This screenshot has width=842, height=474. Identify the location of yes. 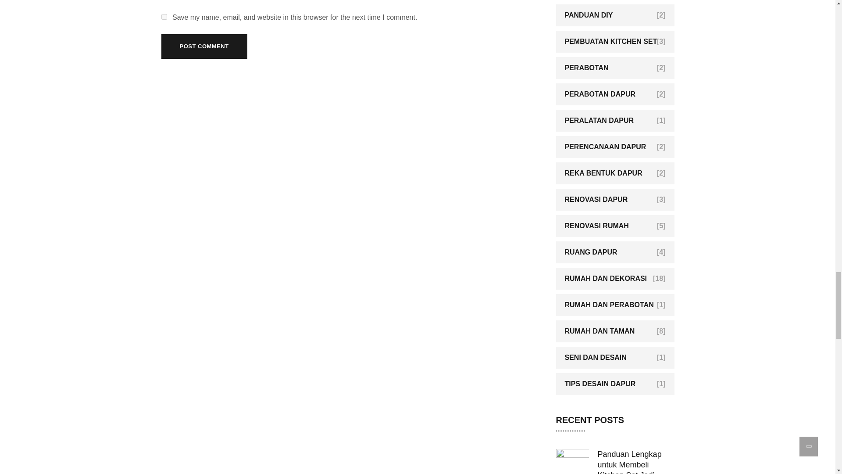
(164, 17).